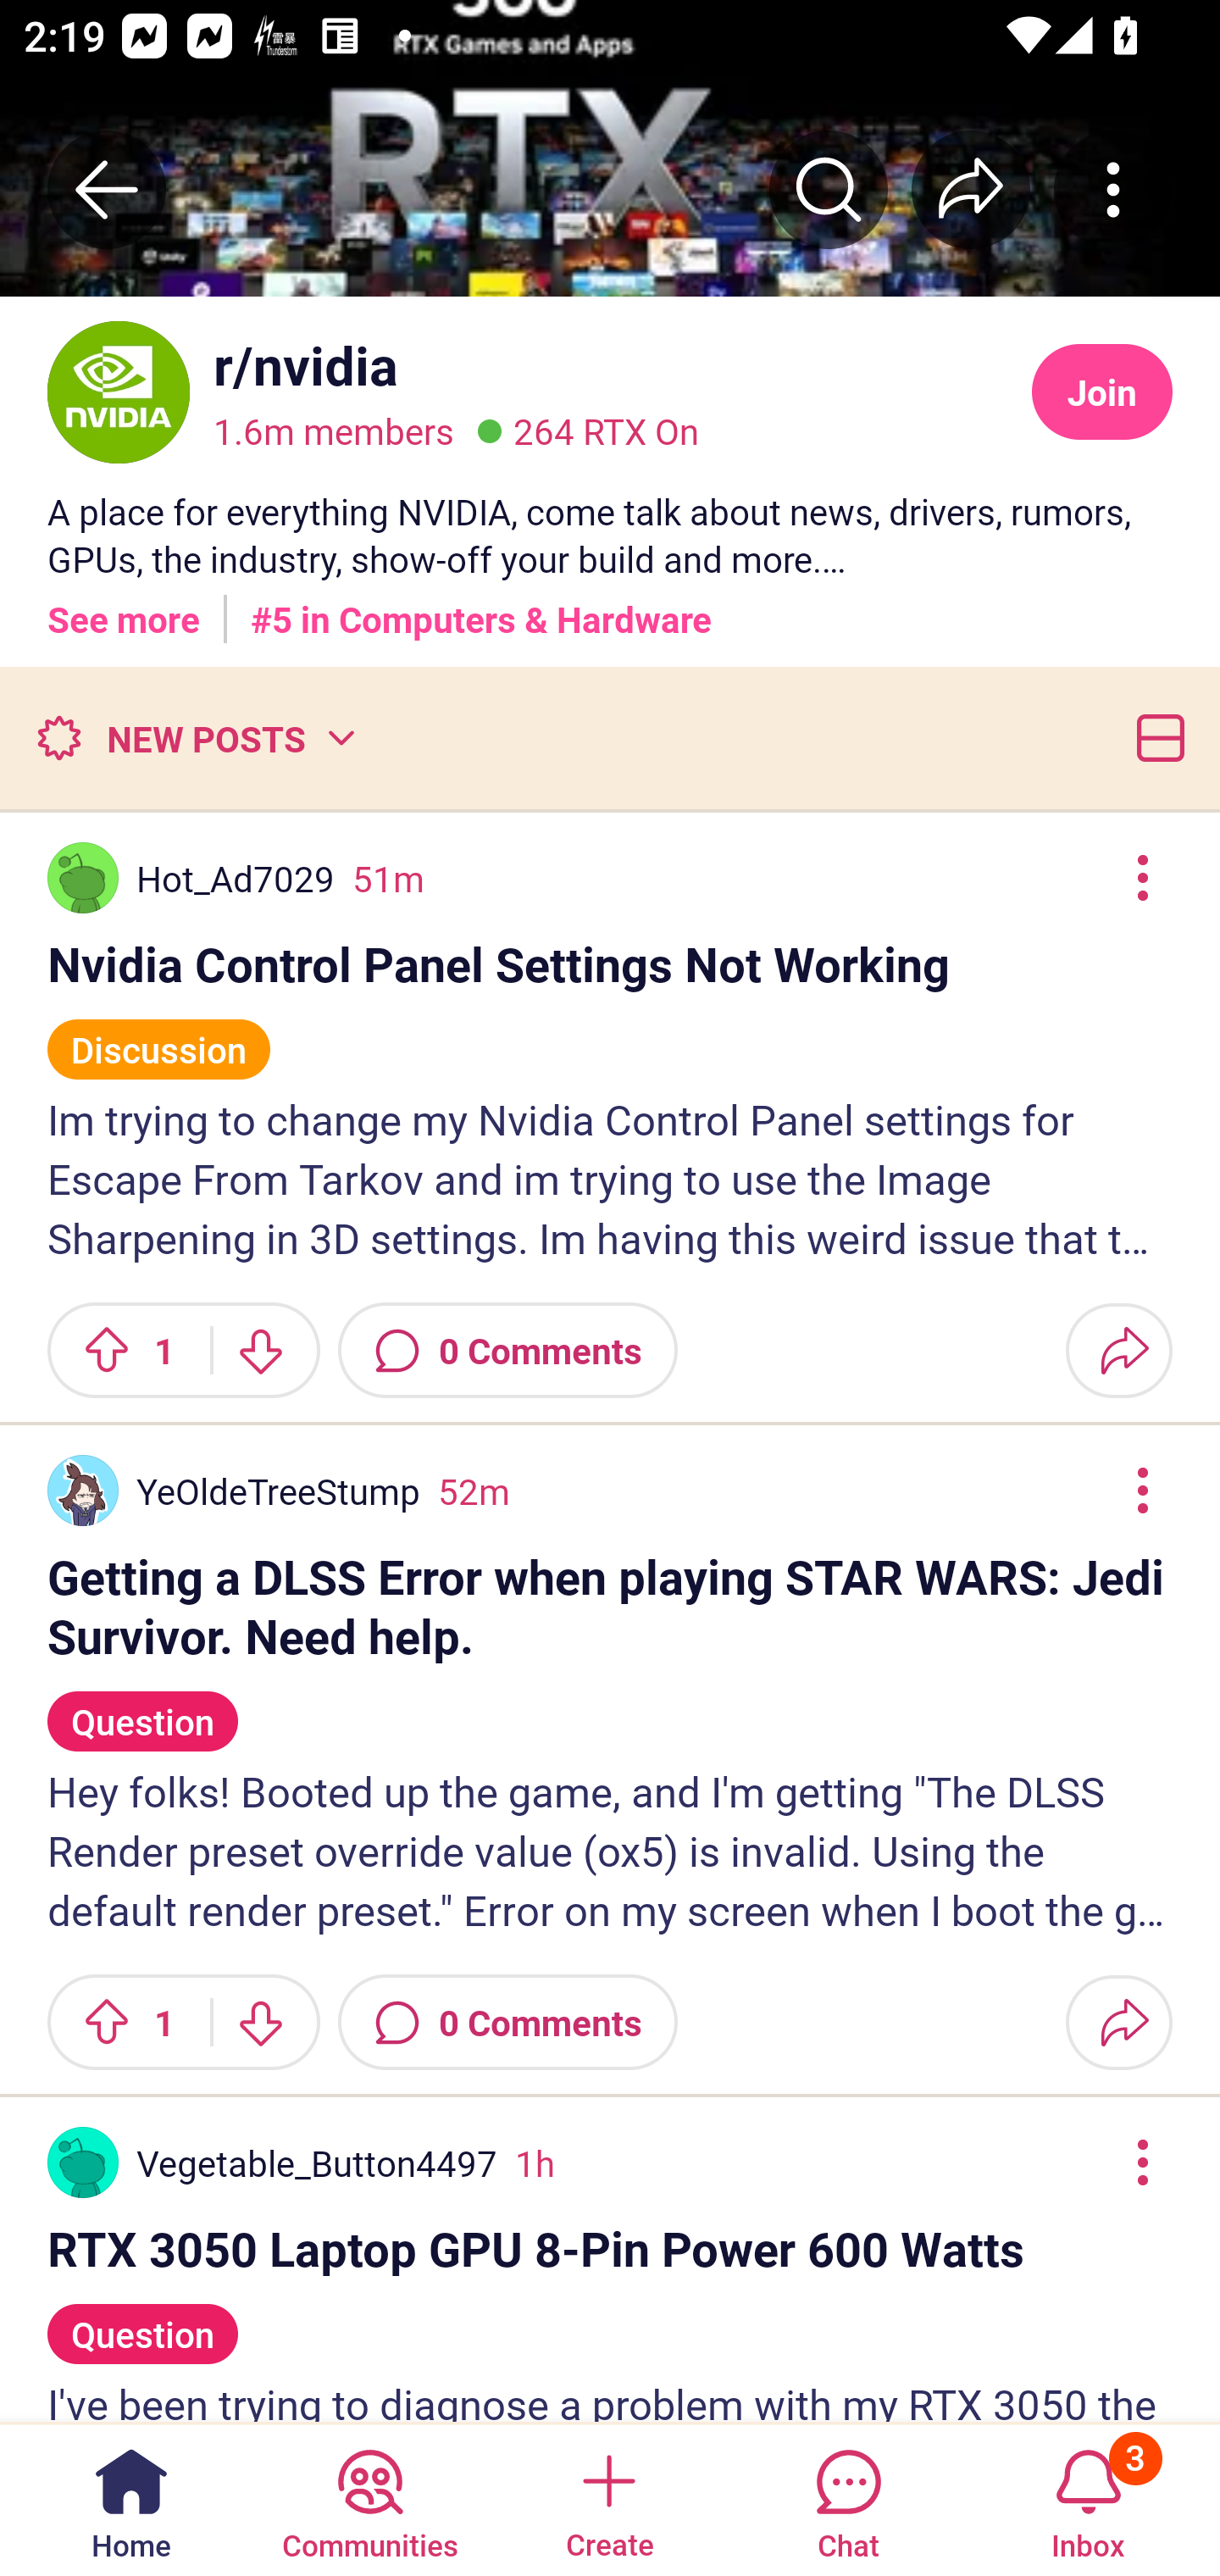 Image resolution: width=1220 pixels, height=2576 pixels. Describe the element at coordinates (1088, 2498) in the screenshot. I see `Inbox, has 3 notifications 3 Inbox` at that location.